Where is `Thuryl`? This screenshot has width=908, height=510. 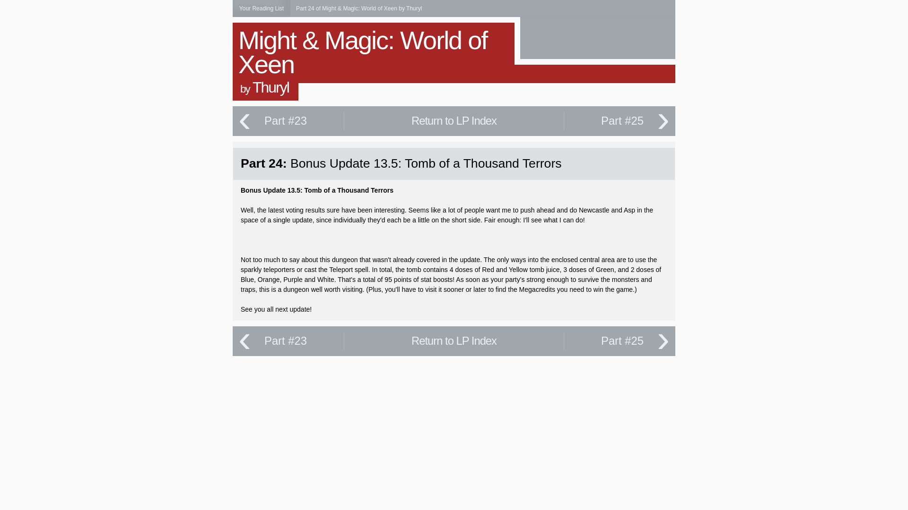 Thuryl is located at coordinates (271, 87).